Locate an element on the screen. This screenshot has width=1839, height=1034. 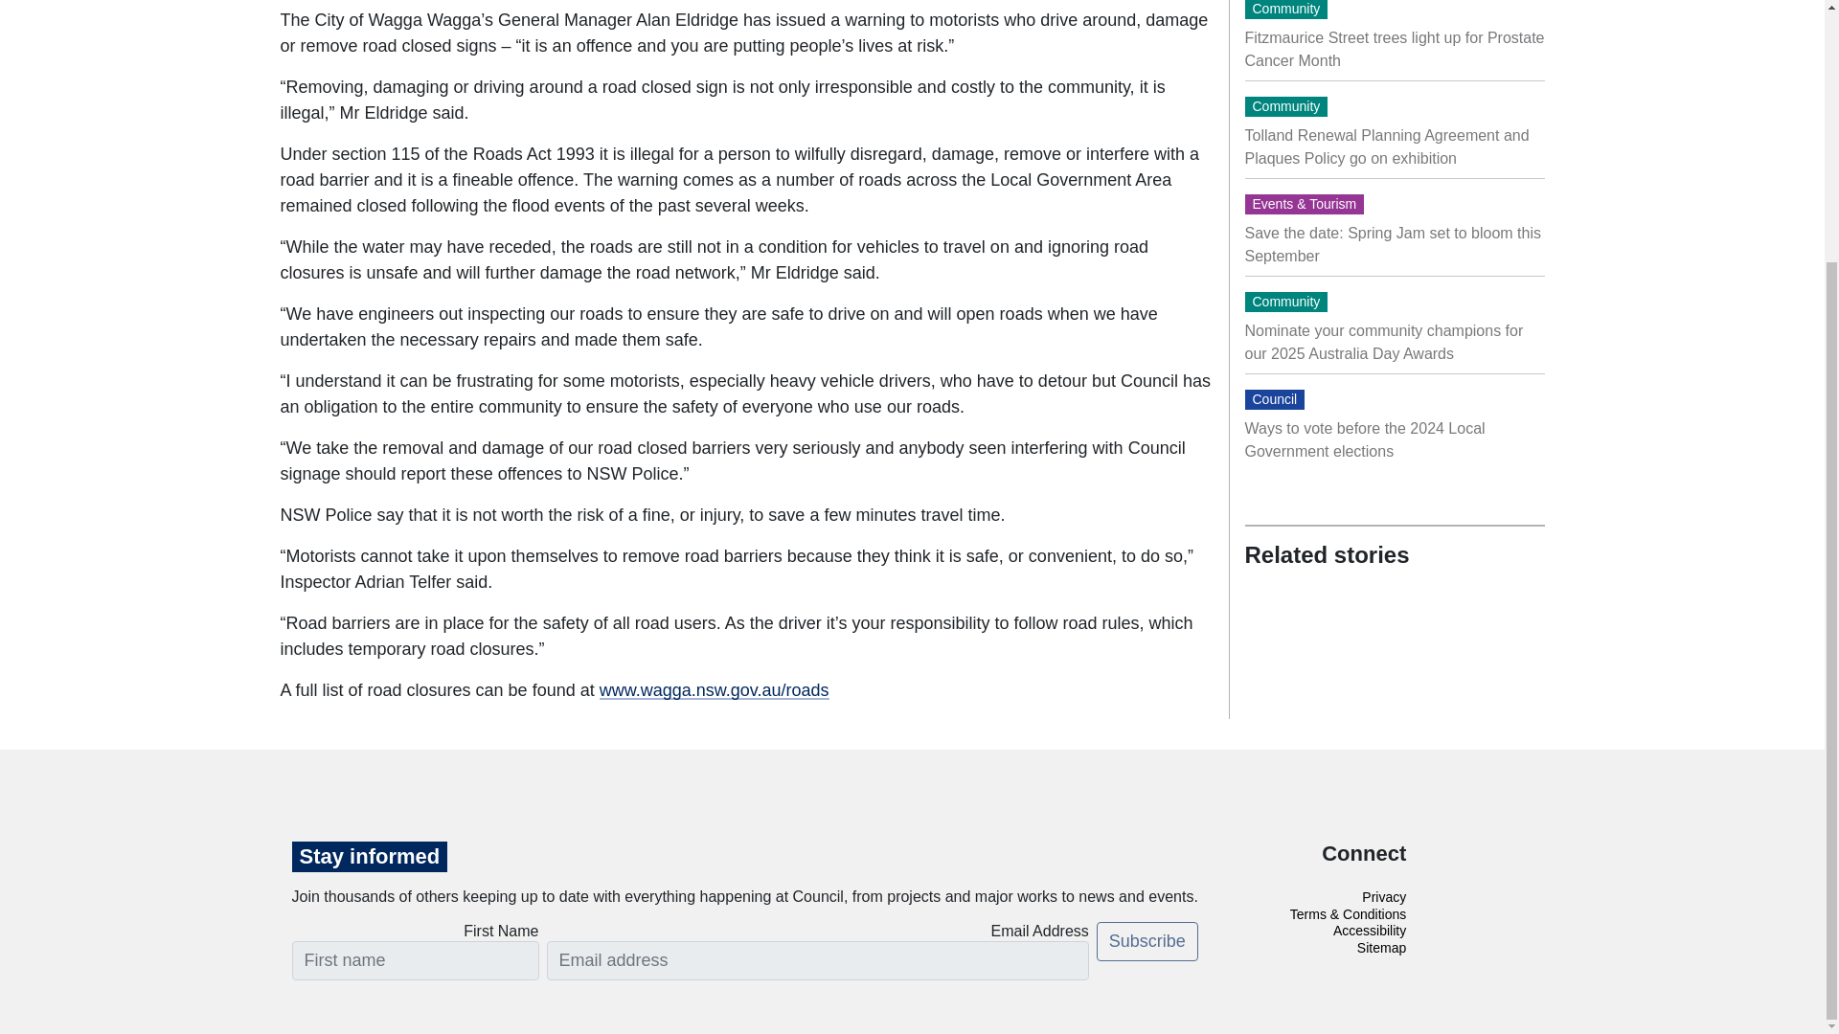
Subscribe is located at coordinates (1147, 942).